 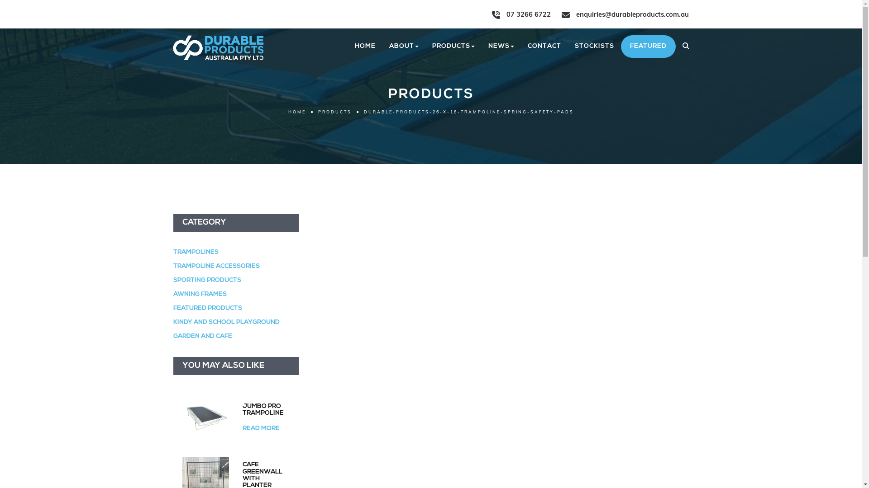 What do you see at coordinates (202, 336) in the screenshot?
I see `GARDEN AND CAFE` at bounding box center [202, 336].